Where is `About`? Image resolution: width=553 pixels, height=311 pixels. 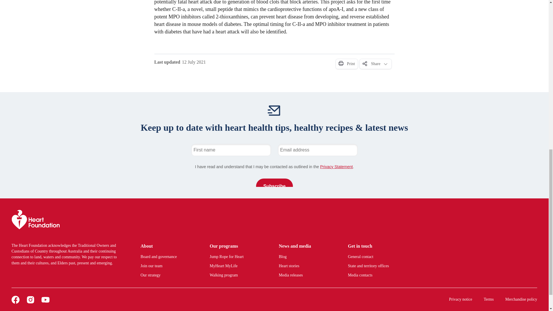
About is located at coordinates (168, 246).